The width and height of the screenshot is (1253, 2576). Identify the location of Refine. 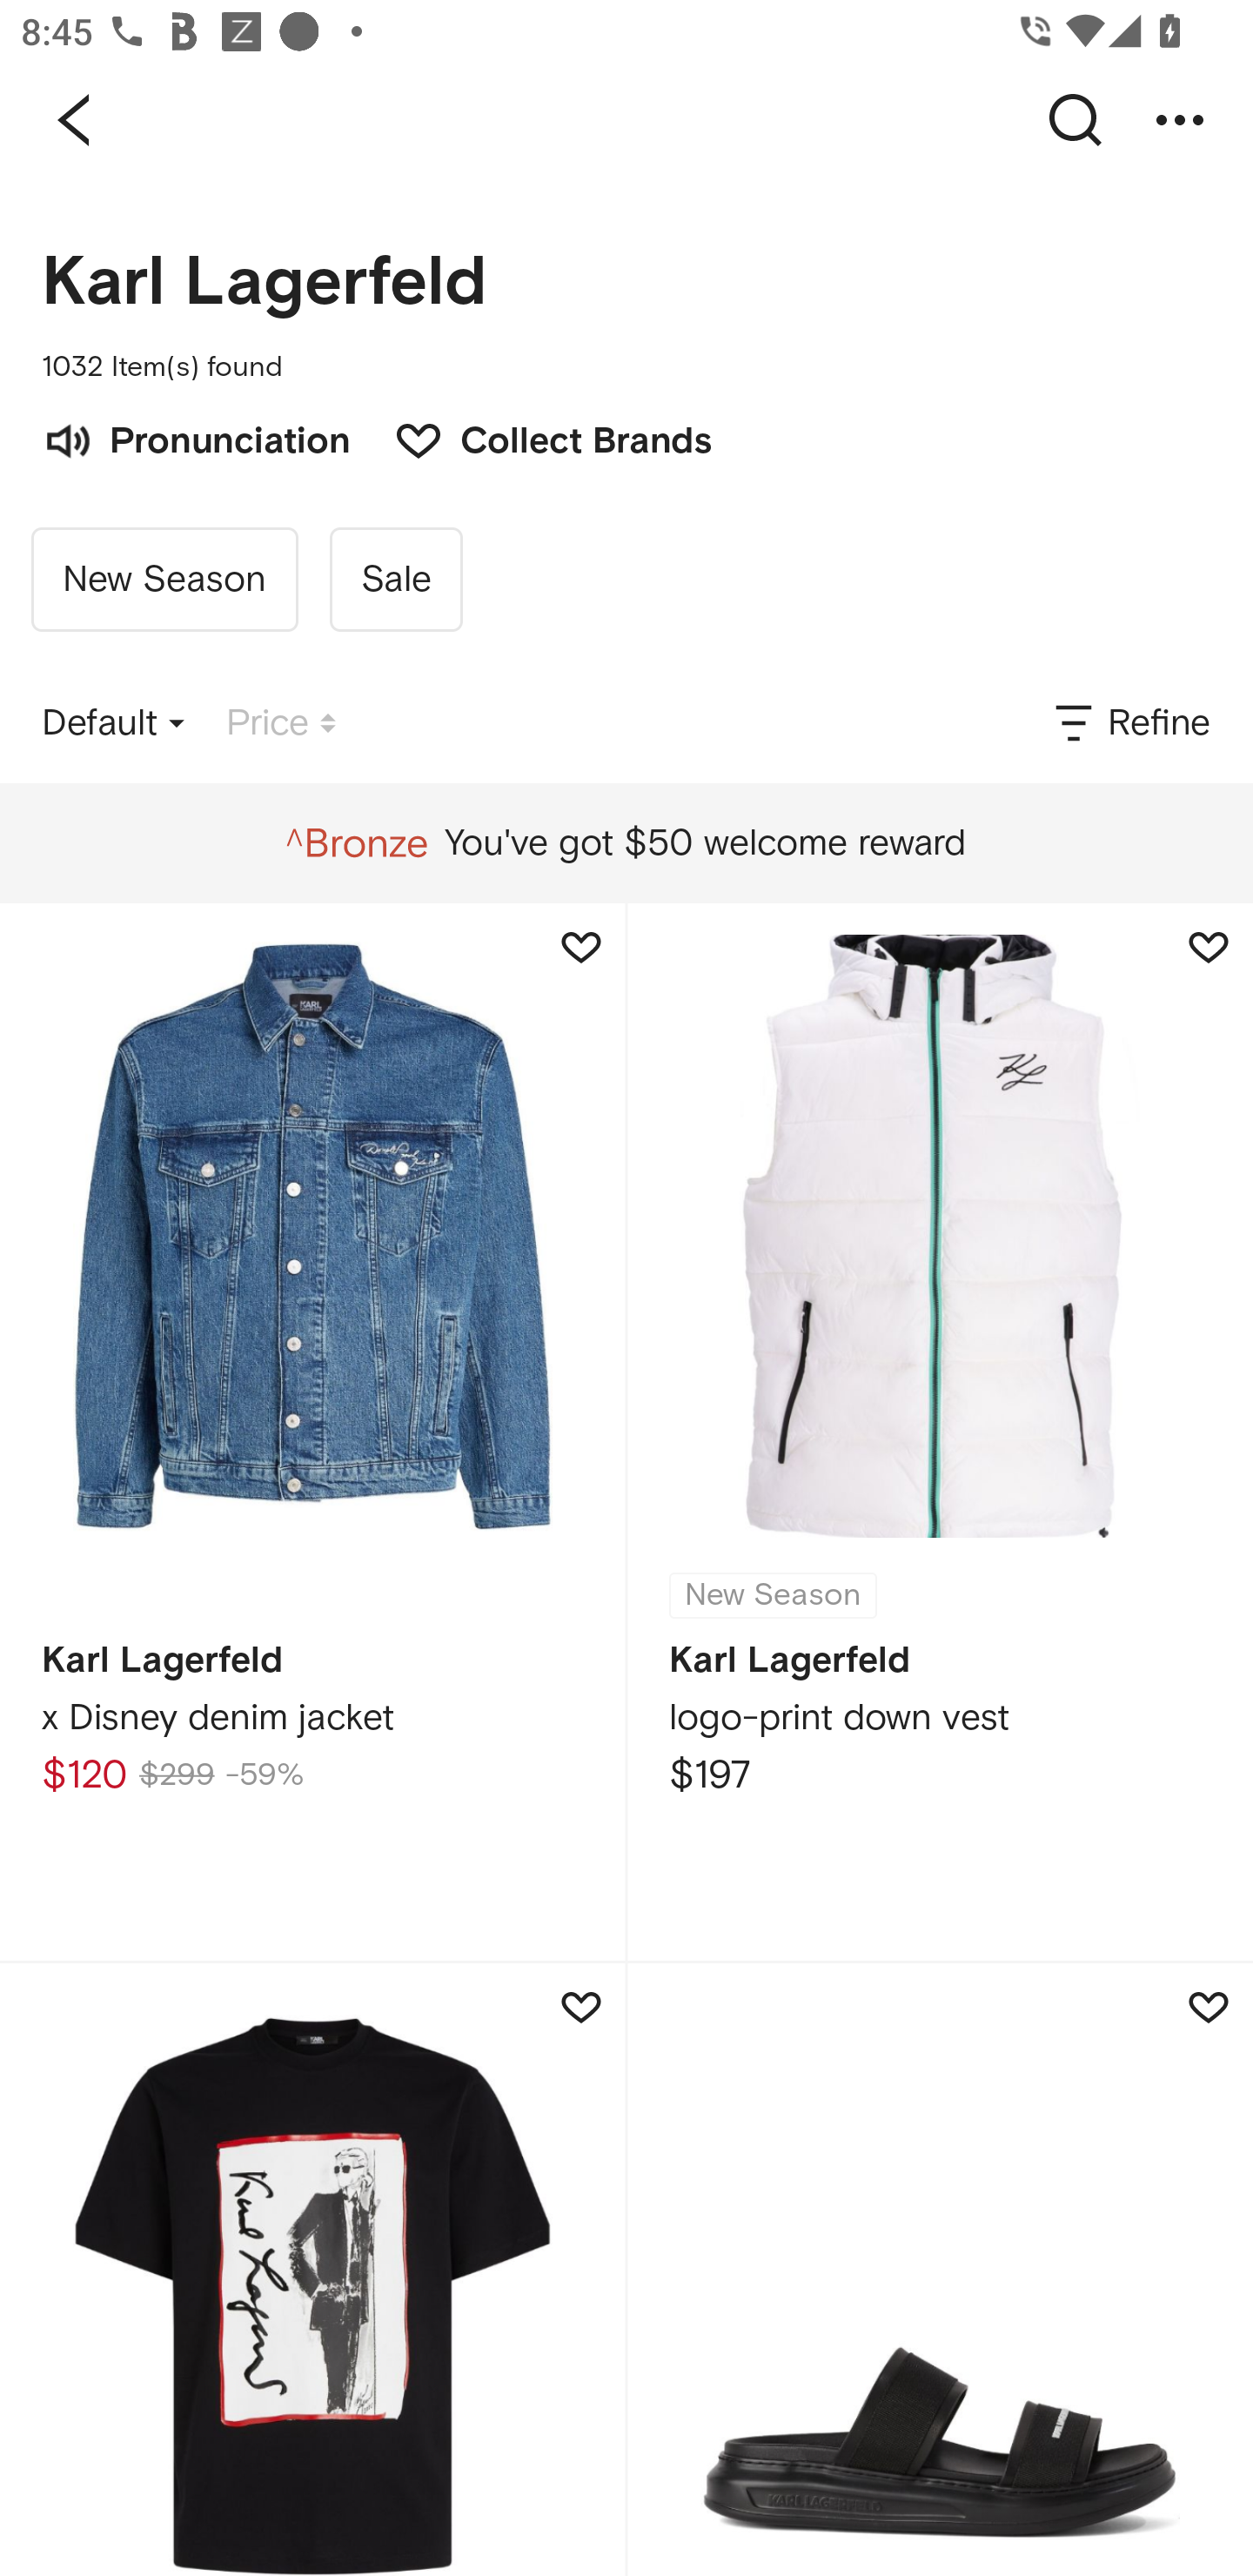
(1130, 723).